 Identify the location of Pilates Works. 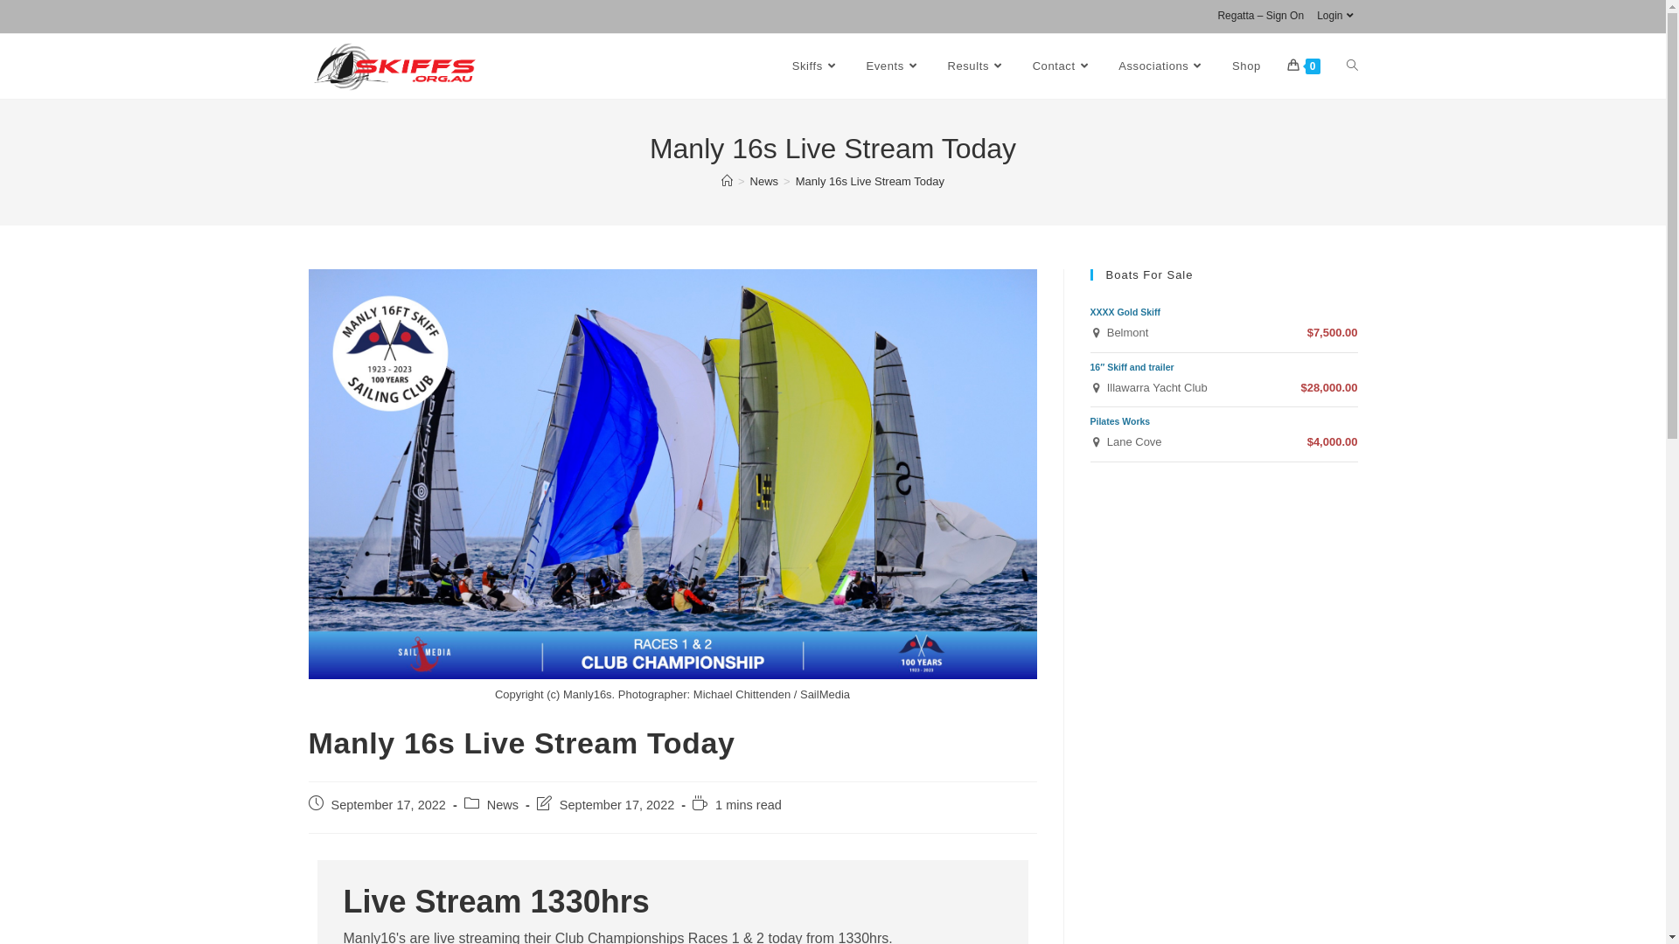
(1119, 421).